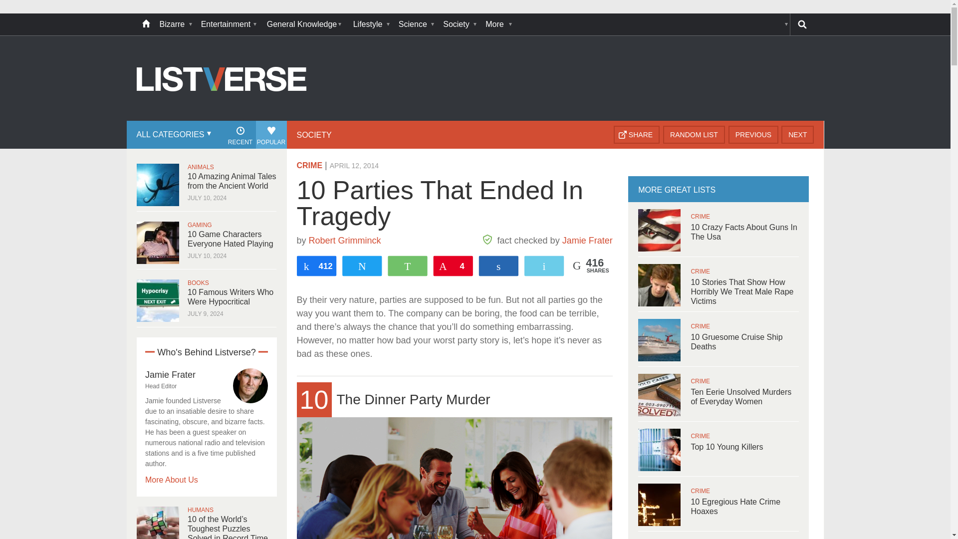 The width and height of the screenshot is (958, 539). I want to click on Science, so click(416, 24).